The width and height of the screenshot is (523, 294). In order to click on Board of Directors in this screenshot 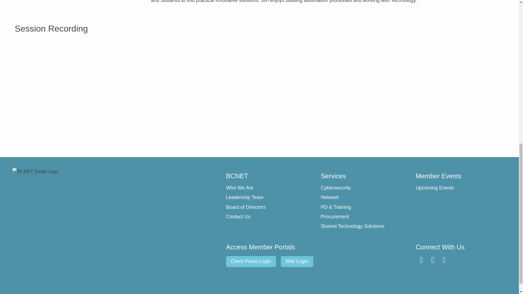, I will do `click(270, 207)`.